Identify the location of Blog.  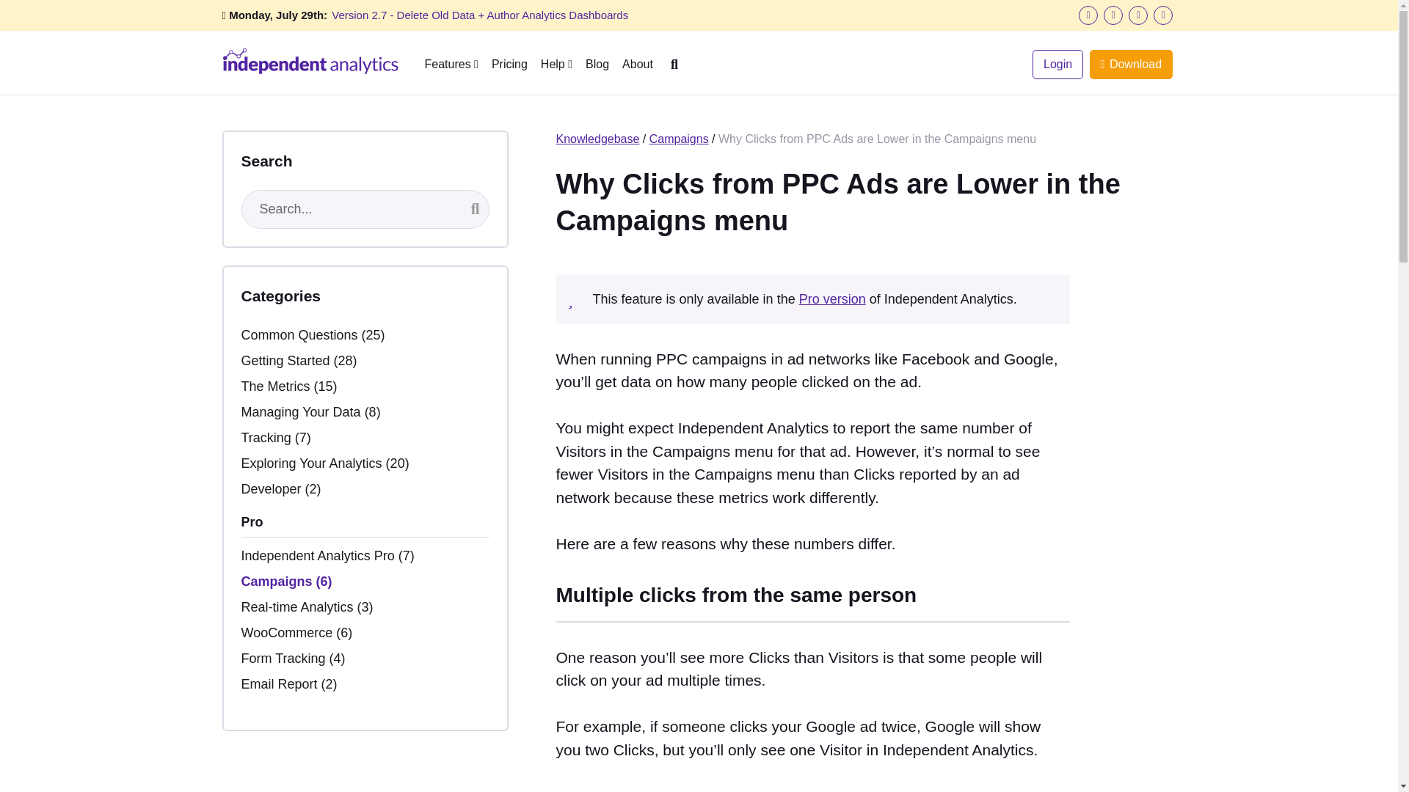
(597, 64).